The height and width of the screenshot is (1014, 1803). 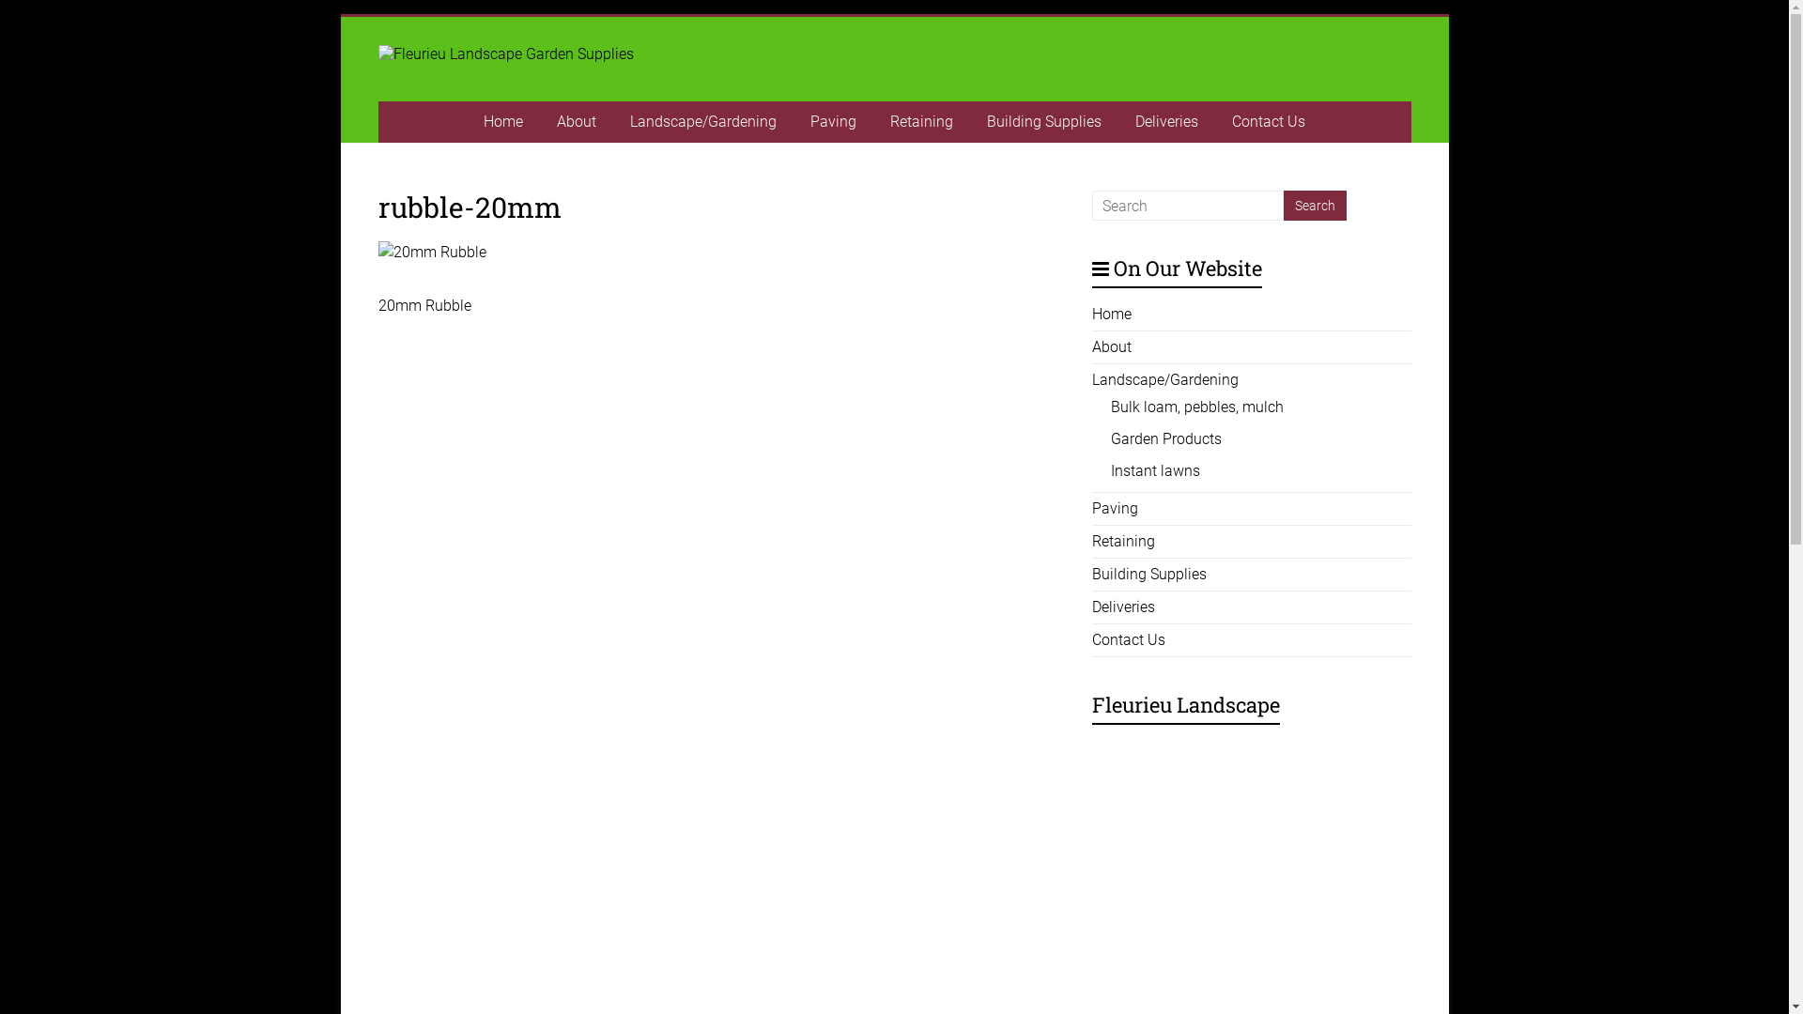 I want to click on Landscape/Gardening, so click(x=703, y=122).